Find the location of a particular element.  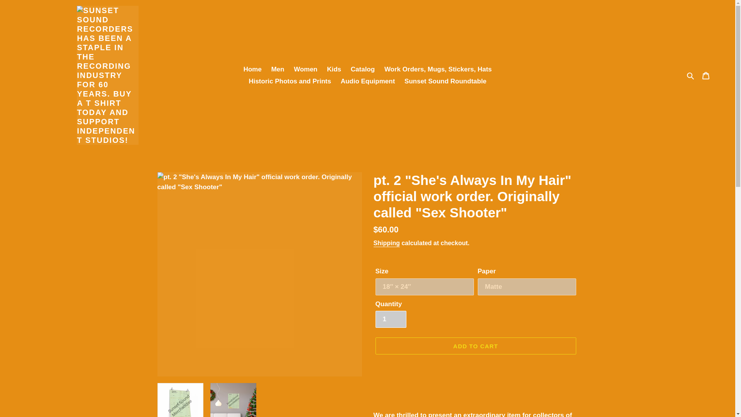

ADD TO CART is located at coordinates (475, 346).